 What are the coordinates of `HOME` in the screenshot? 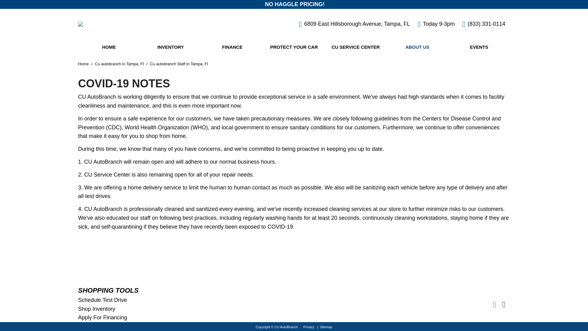 It's located at (109, 47).